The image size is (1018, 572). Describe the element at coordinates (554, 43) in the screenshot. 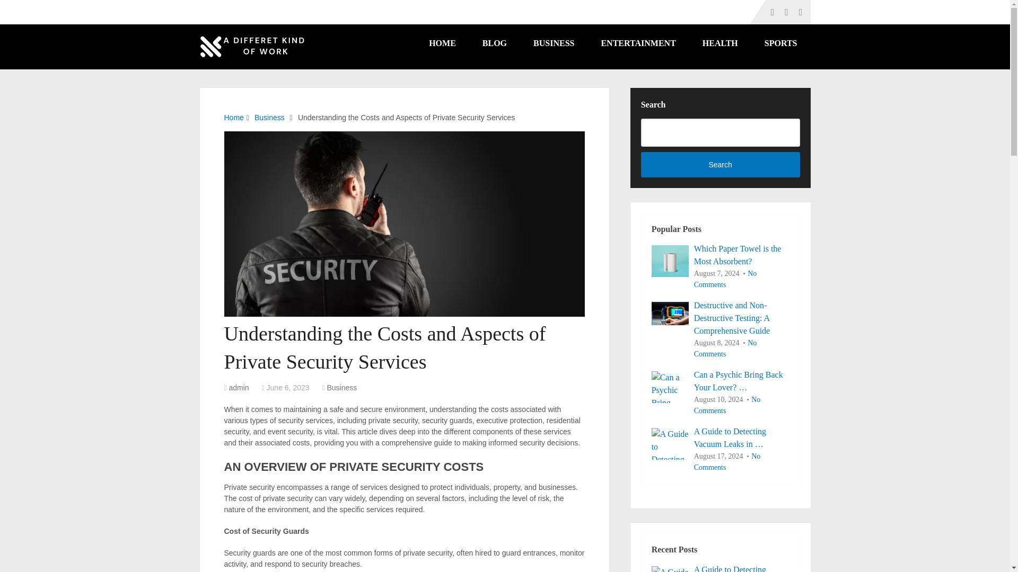

I see `BUSINESS` at that location.